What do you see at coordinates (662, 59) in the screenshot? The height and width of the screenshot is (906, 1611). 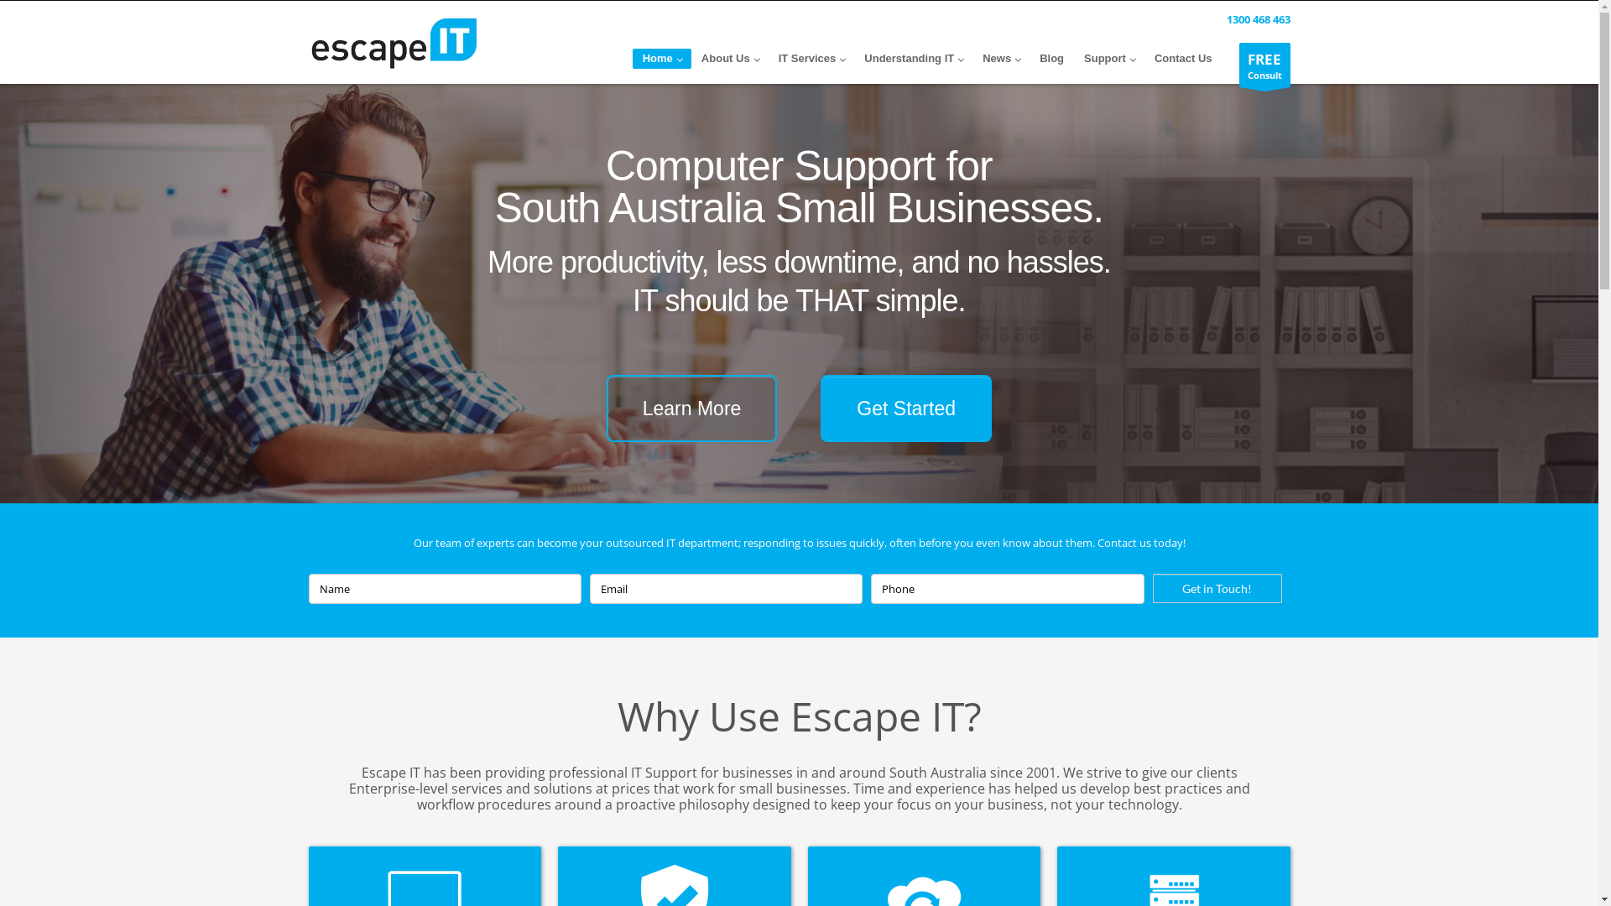 I see `Home` at bounding box center [662, 59].